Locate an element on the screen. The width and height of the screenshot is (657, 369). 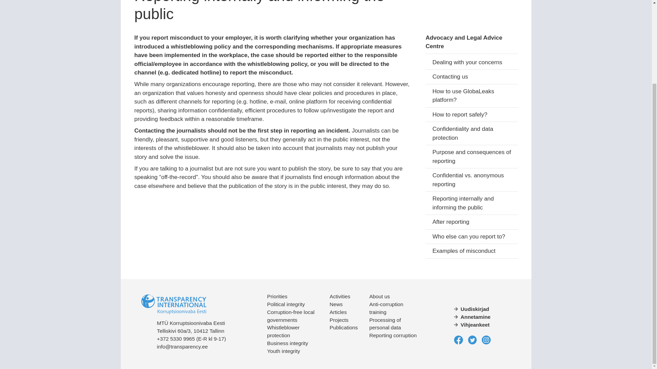
After reporting is located at coordinates (472, 222).